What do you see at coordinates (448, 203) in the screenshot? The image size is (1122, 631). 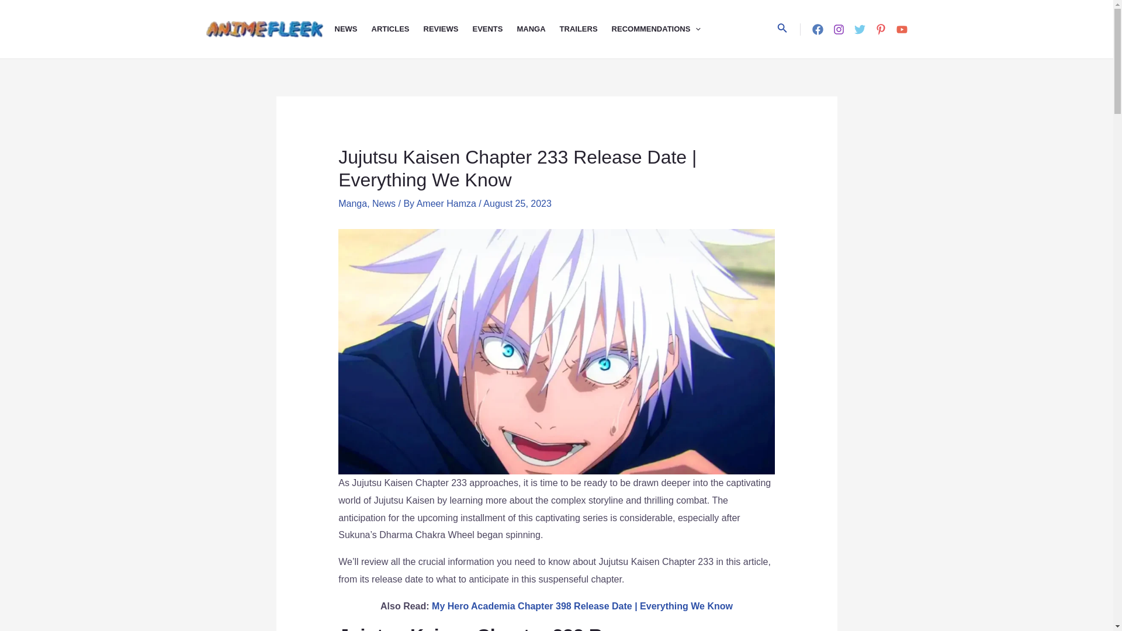 I see `Ameer Hamza` at bounding box center [448, 203].